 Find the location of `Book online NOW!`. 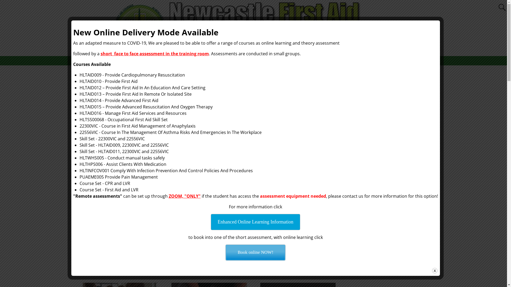

Book online NOW! is located at coordinates (256, 252).